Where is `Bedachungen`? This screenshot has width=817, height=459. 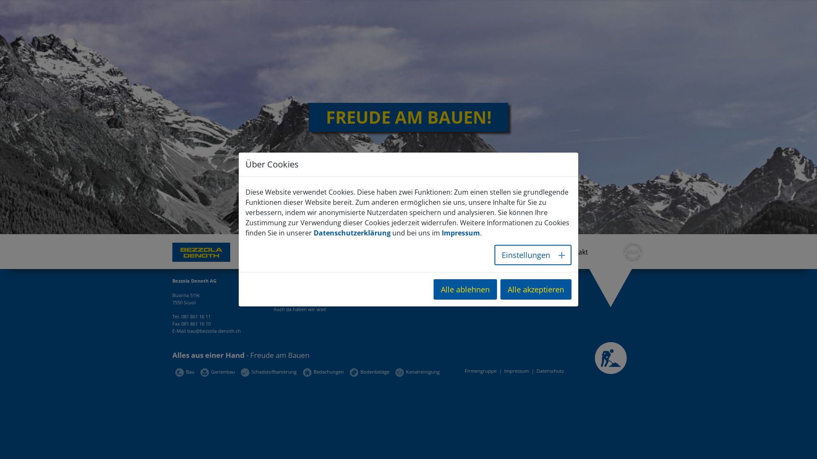 Bedachungen is located at coordinates (323, 371).